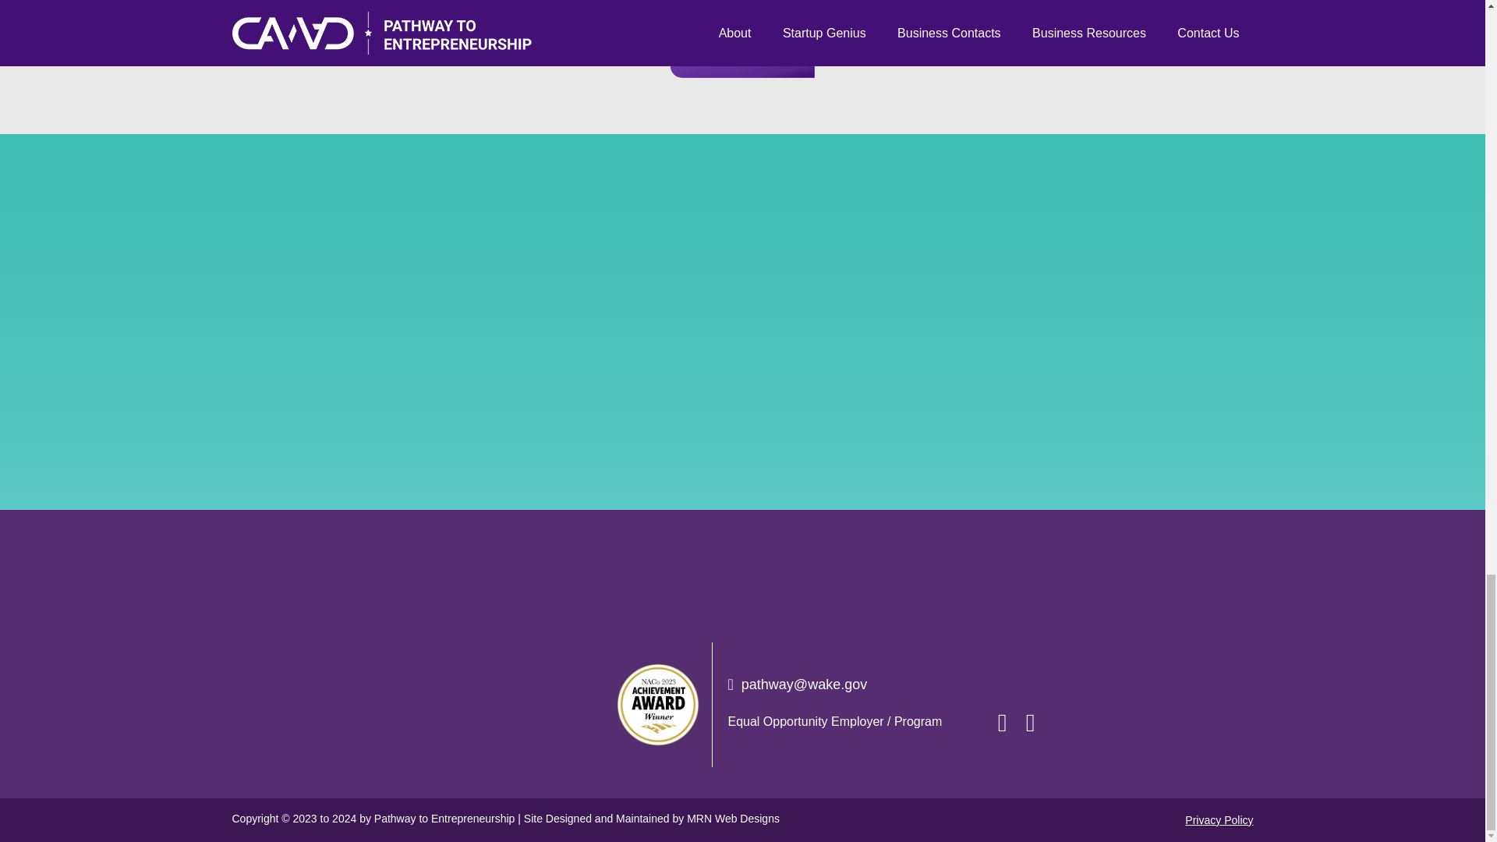 The image size is (1497, 842). I want to click on Get Started, so click(742, 61).